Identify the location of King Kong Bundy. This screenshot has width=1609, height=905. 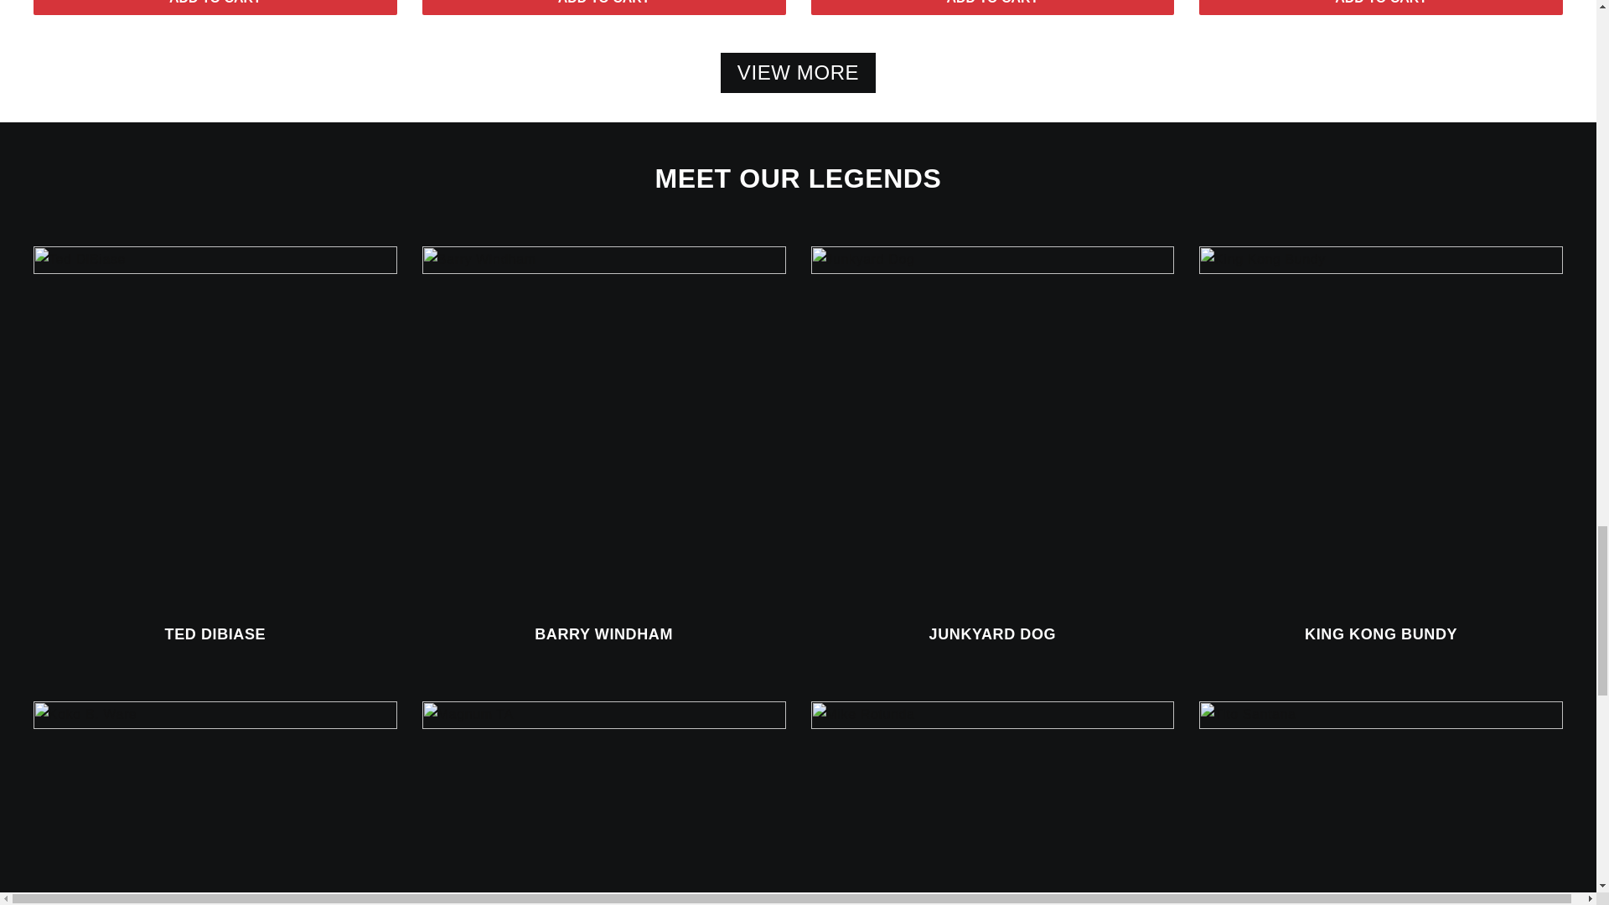
(1380, 427).